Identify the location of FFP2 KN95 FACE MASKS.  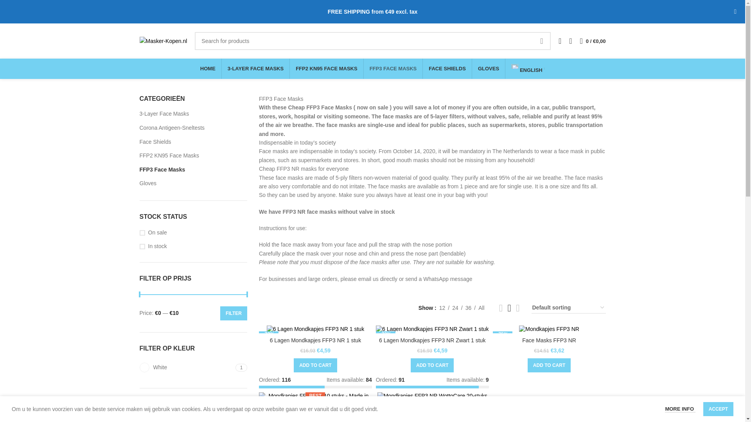
(326, 69).